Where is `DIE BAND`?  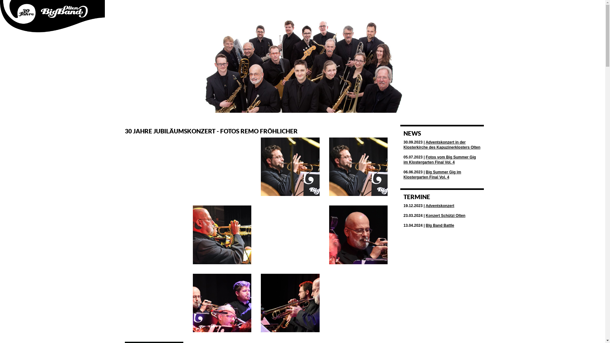
DIE BAND is located at coordinates (416, 9).